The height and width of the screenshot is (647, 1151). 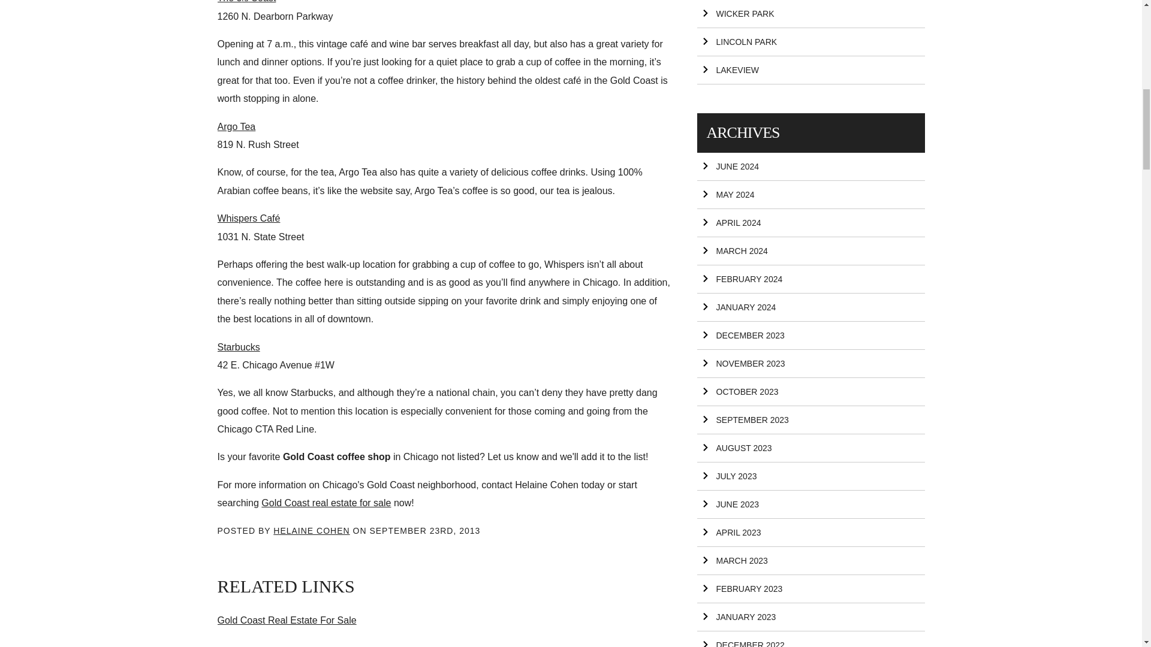 What do you see at coordinates (287, 621) in the screenshot?
I see `Gold Coast Real Estate For Sale` at bounding box center [287, 621].